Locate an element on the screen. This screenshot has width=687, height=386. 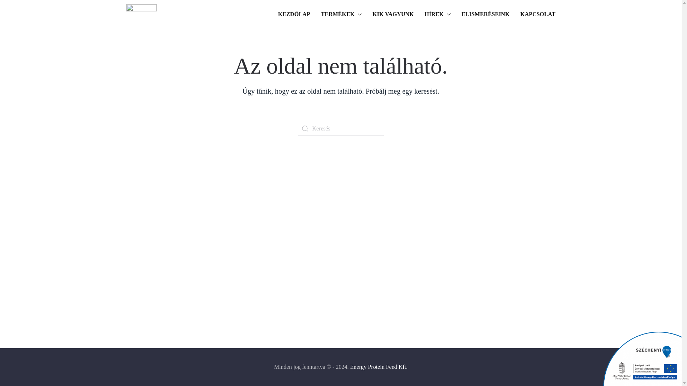
KIK VAGYUNK is located at coordinates (393, 14).